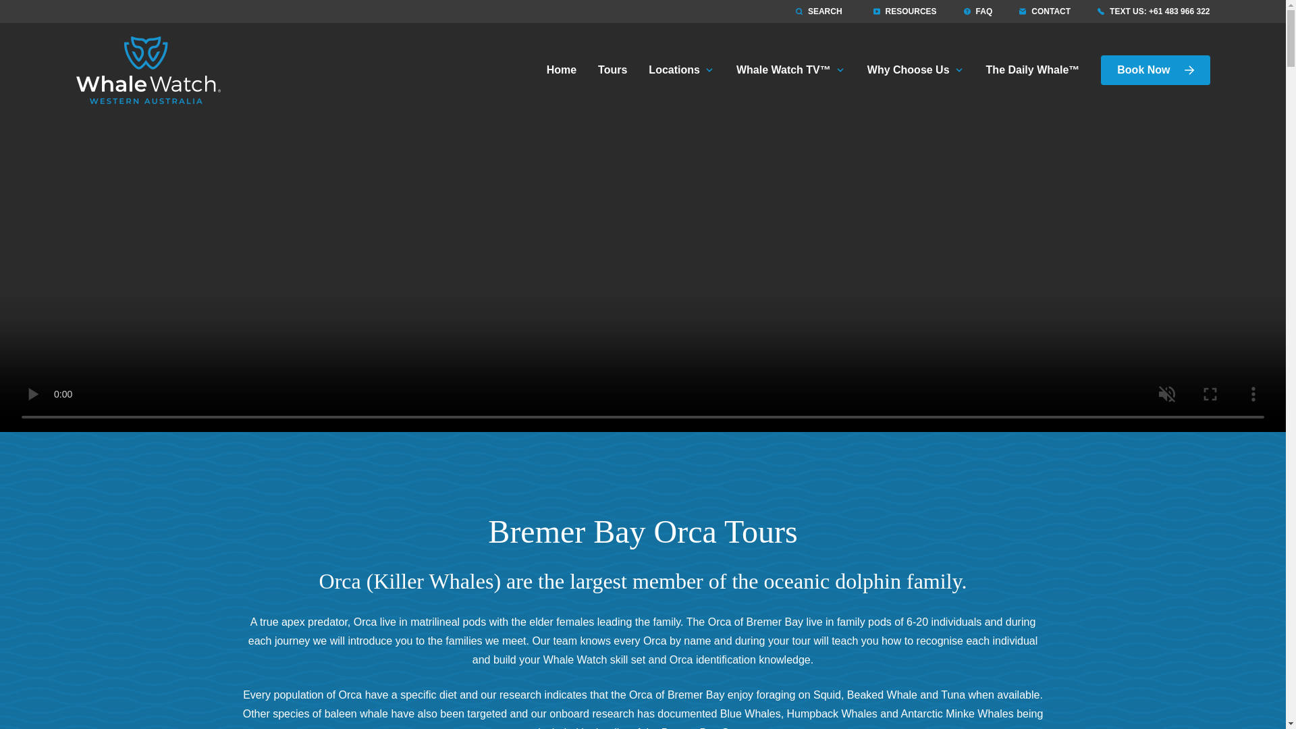  I want to click on CONTACT, so click(1044, 11).